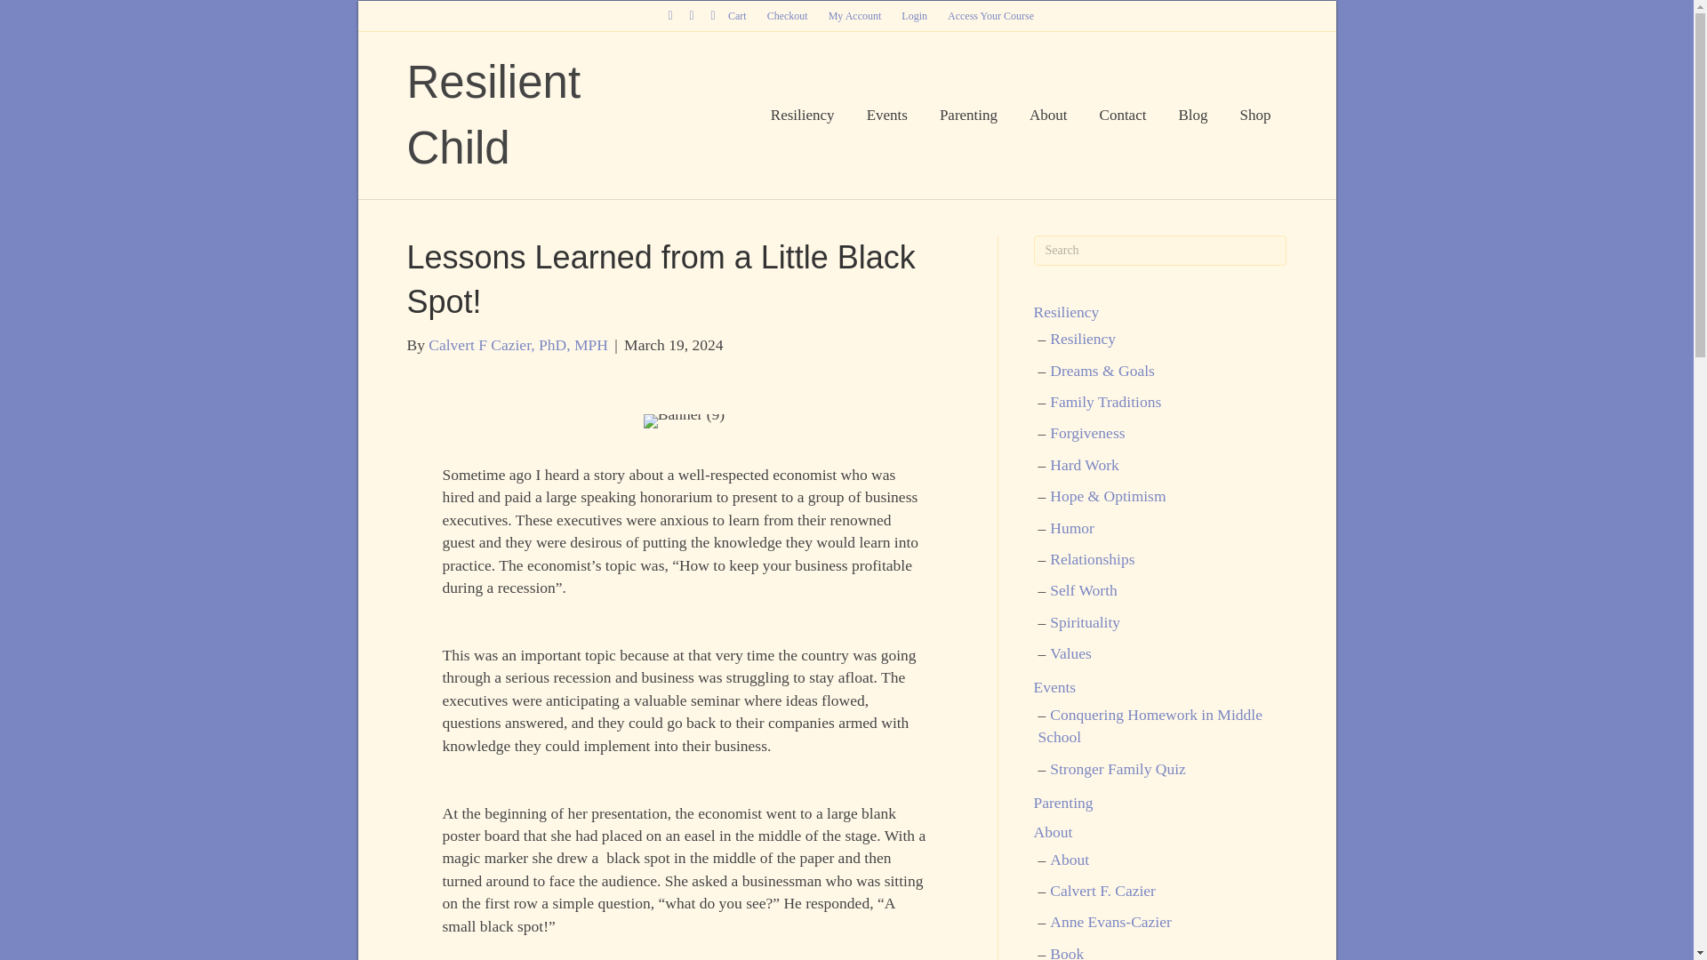  I want to click on About, so click(1049, 115).